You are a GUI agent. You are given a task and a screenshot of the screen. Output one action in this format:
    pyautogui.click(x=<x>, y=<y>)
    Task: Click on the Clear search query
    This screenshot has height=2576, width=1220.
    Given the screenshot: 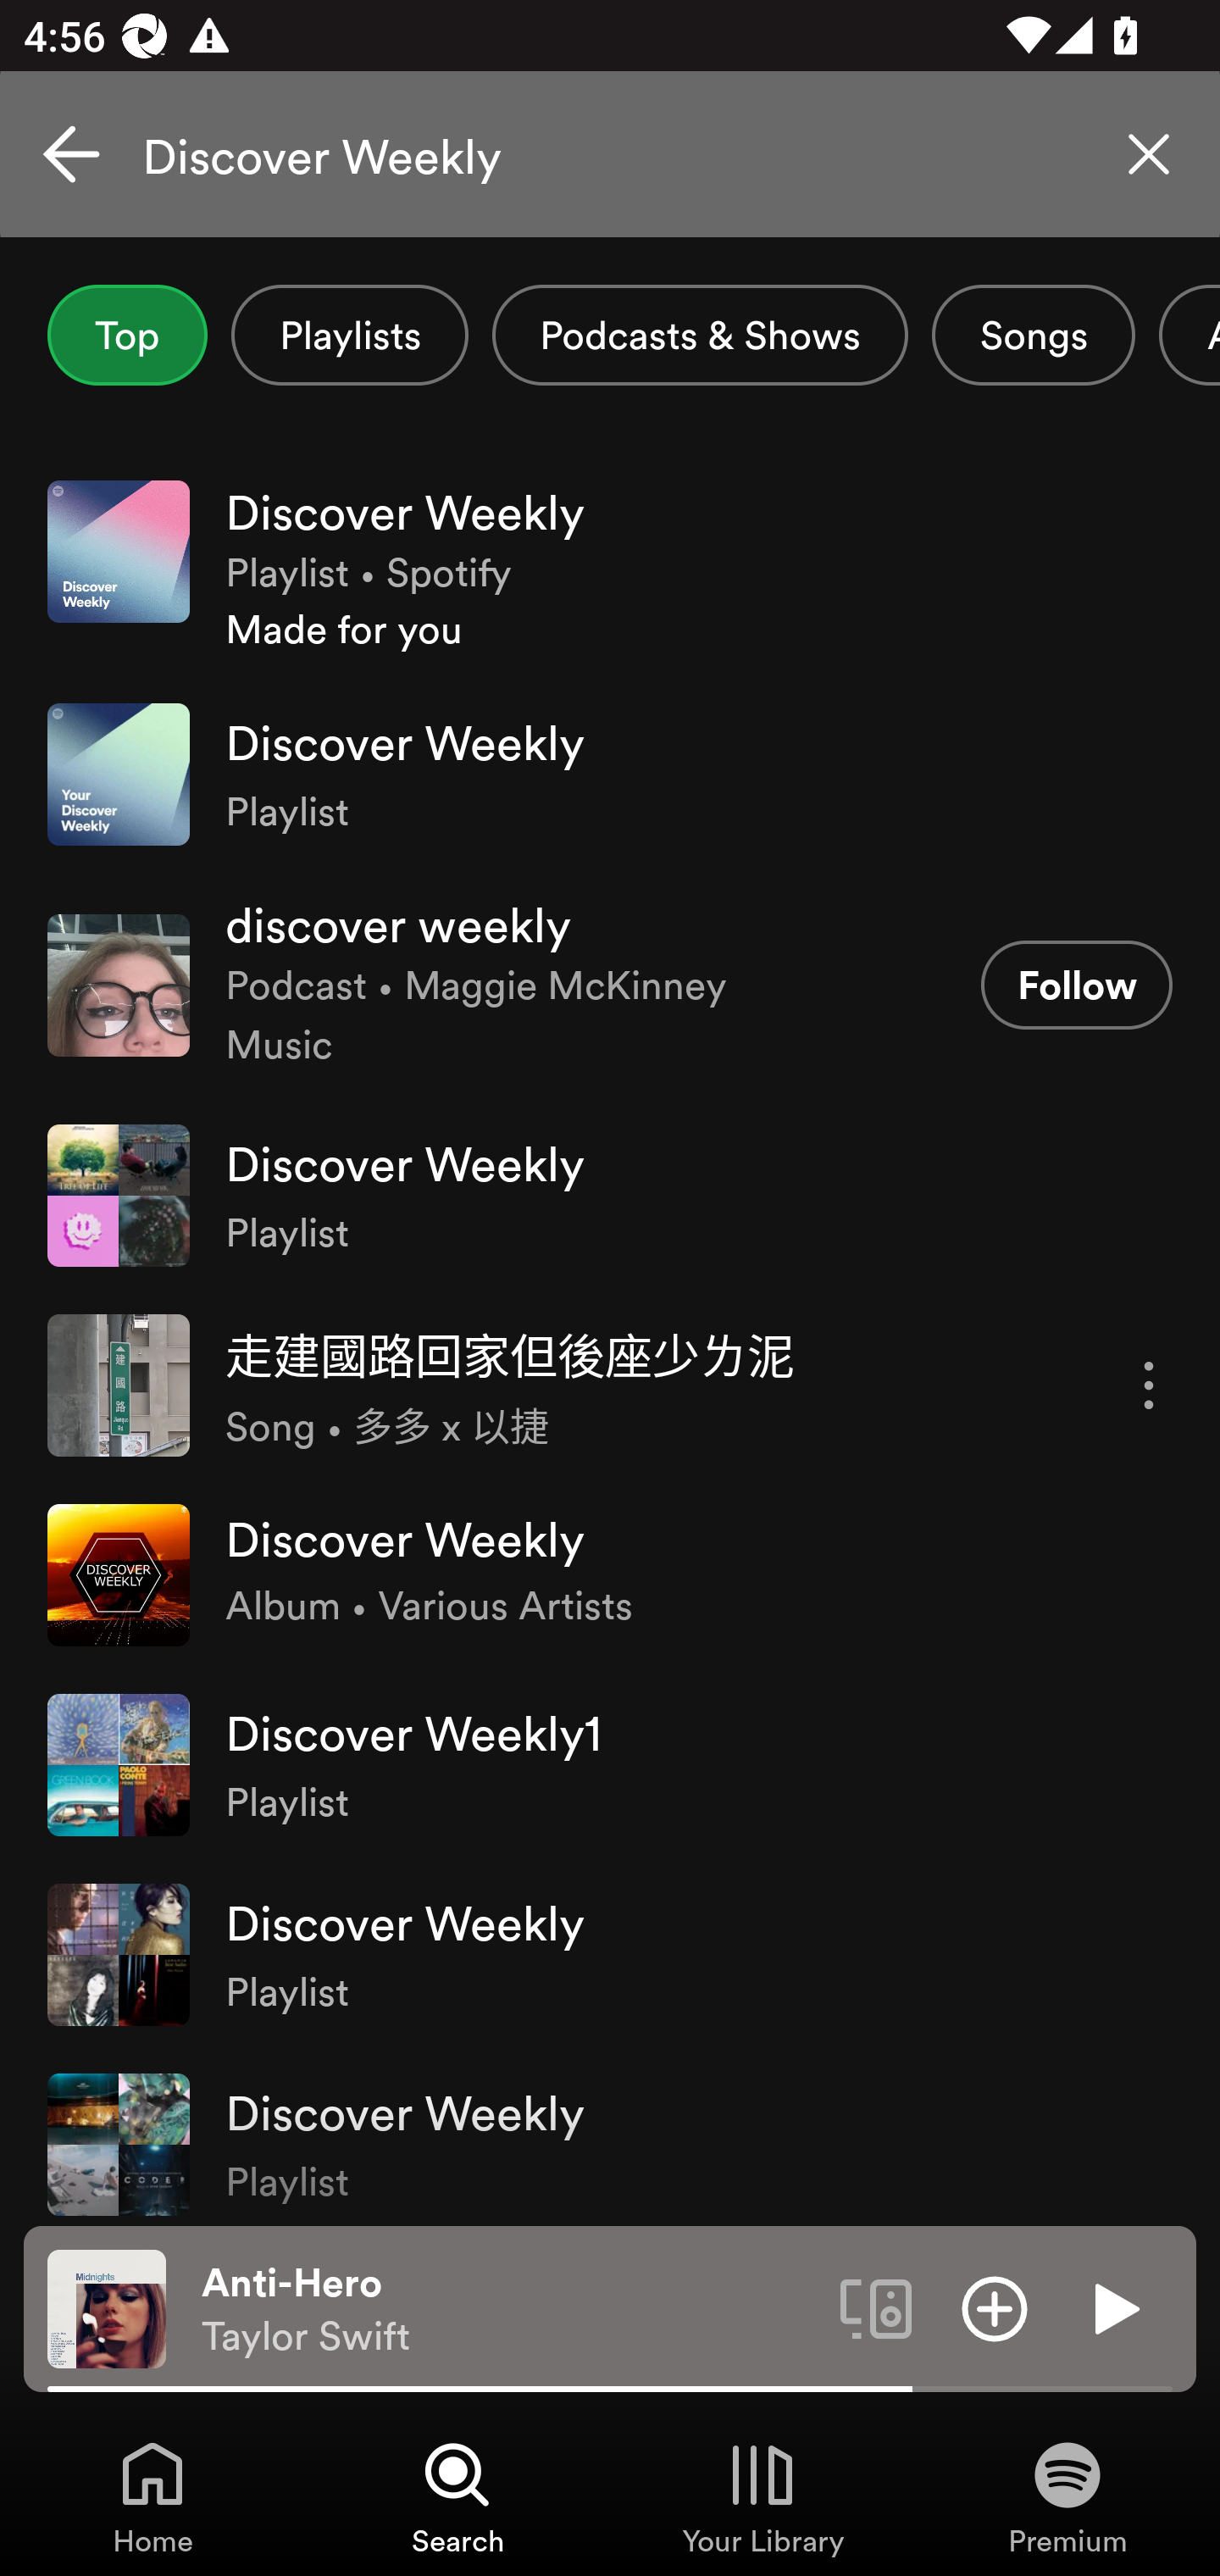 What is the action you would take?
    pyautogui.click(x=1149, y=154)
    